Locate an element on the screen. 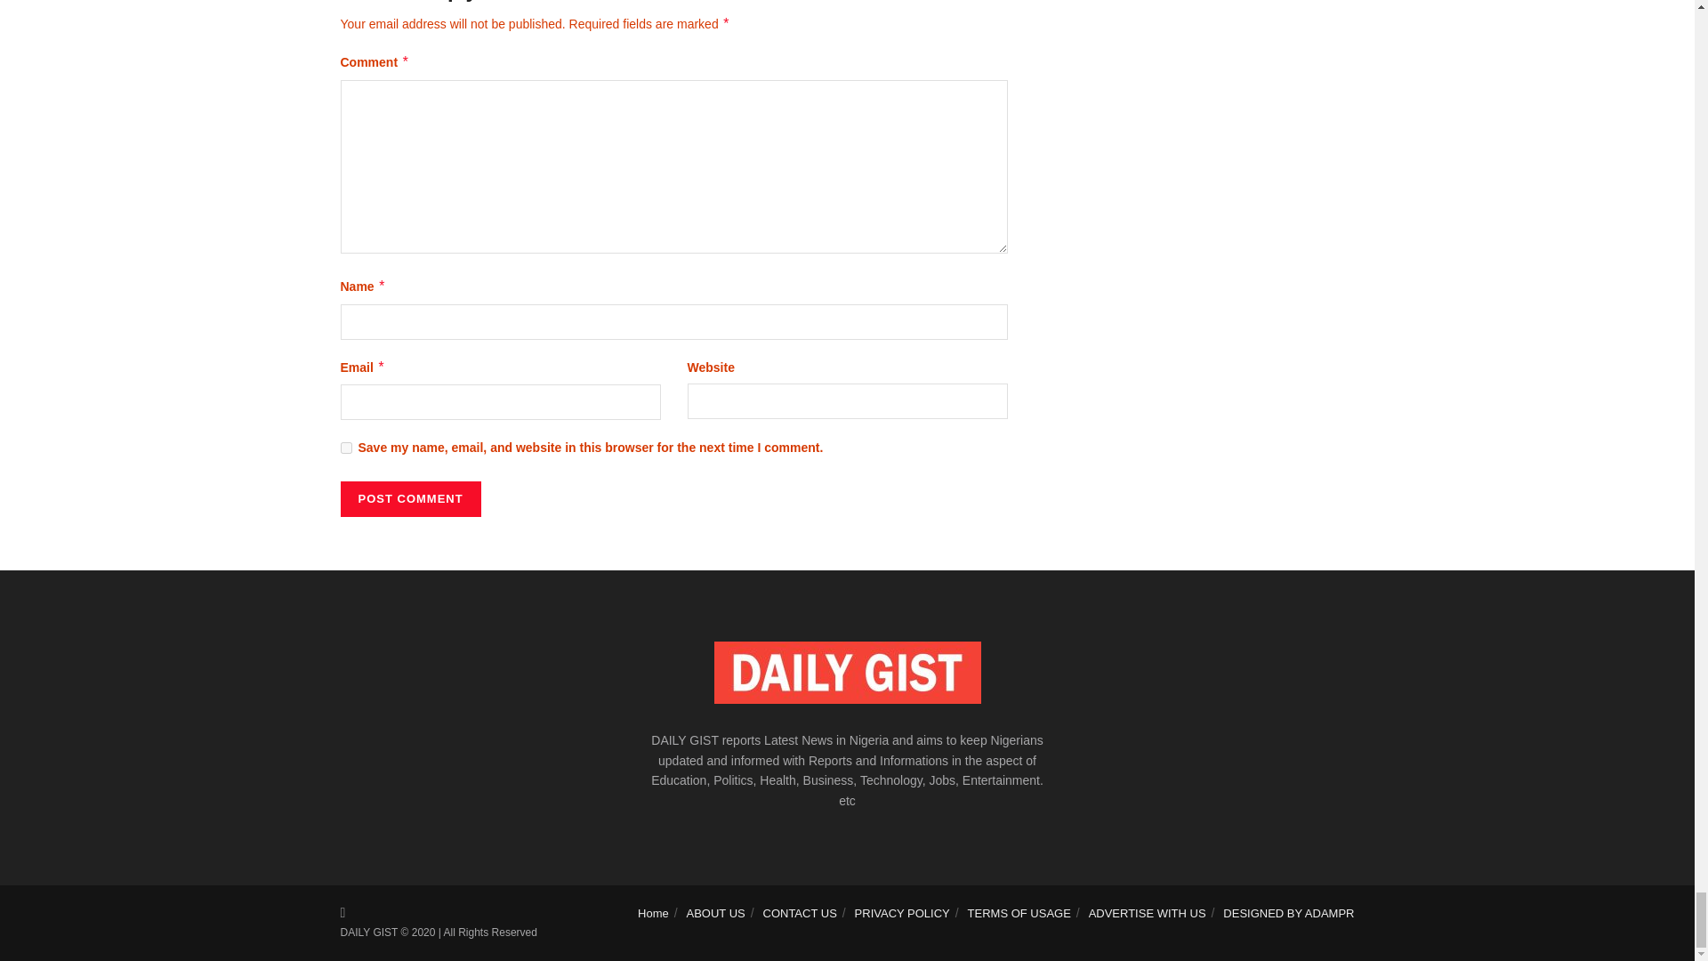  yes is located at coordinates (345, 447).